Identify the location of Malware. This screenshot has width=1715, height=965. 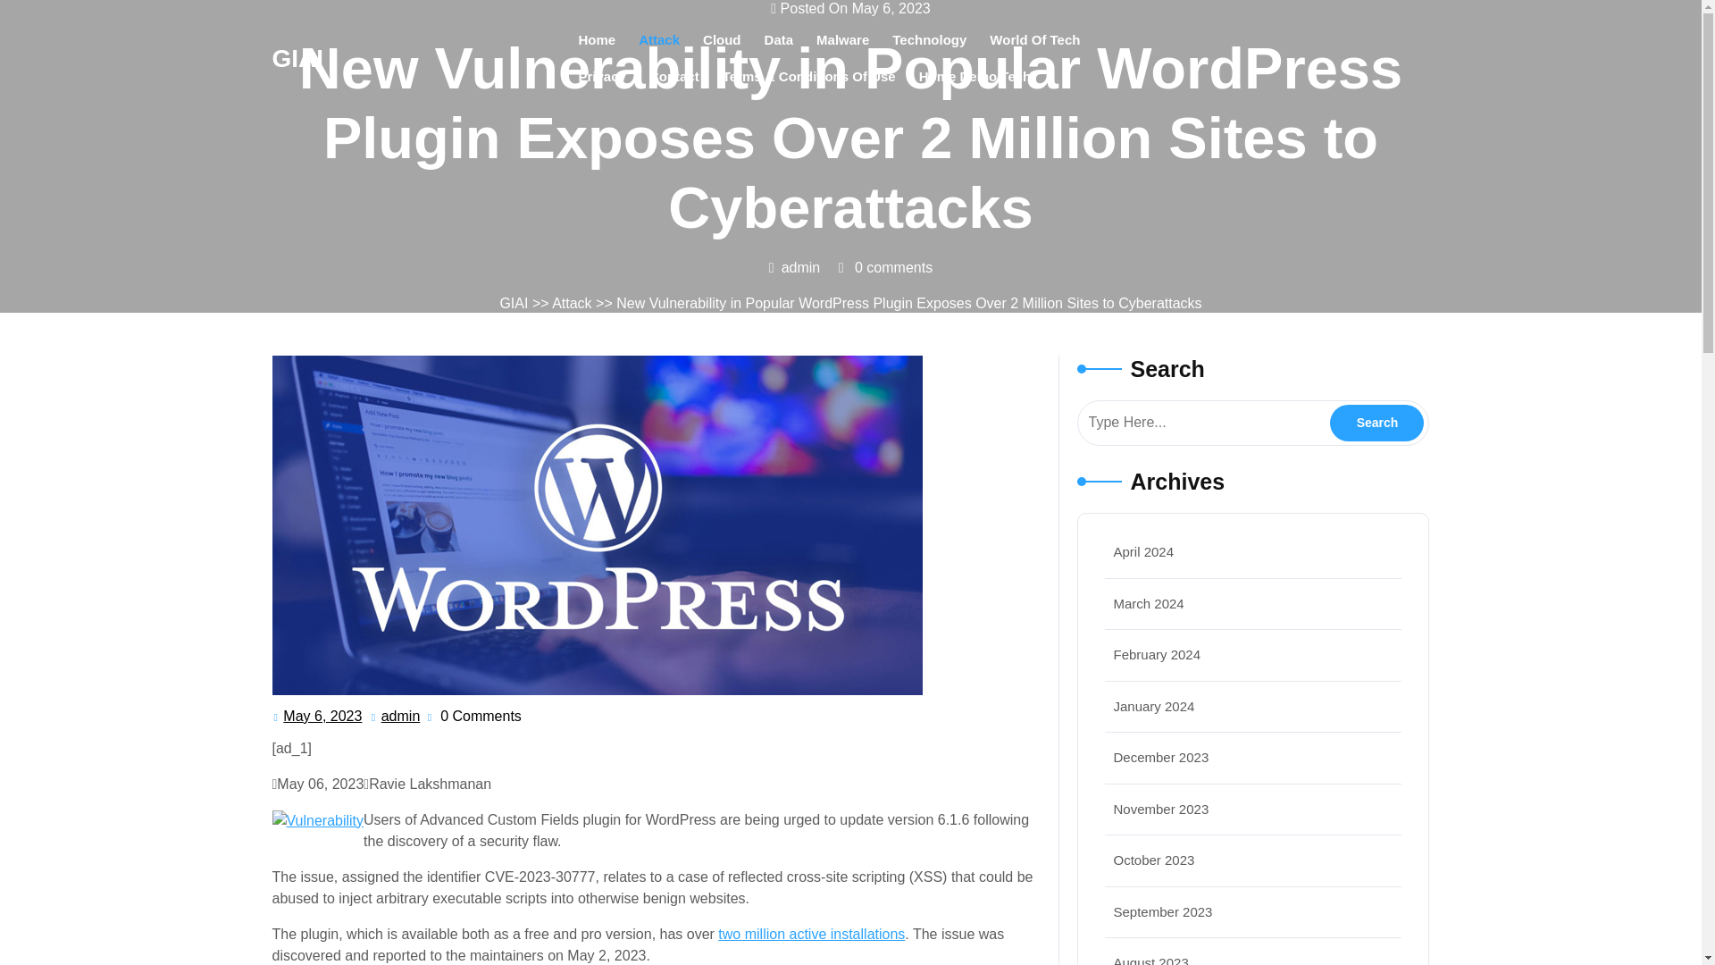
(1376, 422).